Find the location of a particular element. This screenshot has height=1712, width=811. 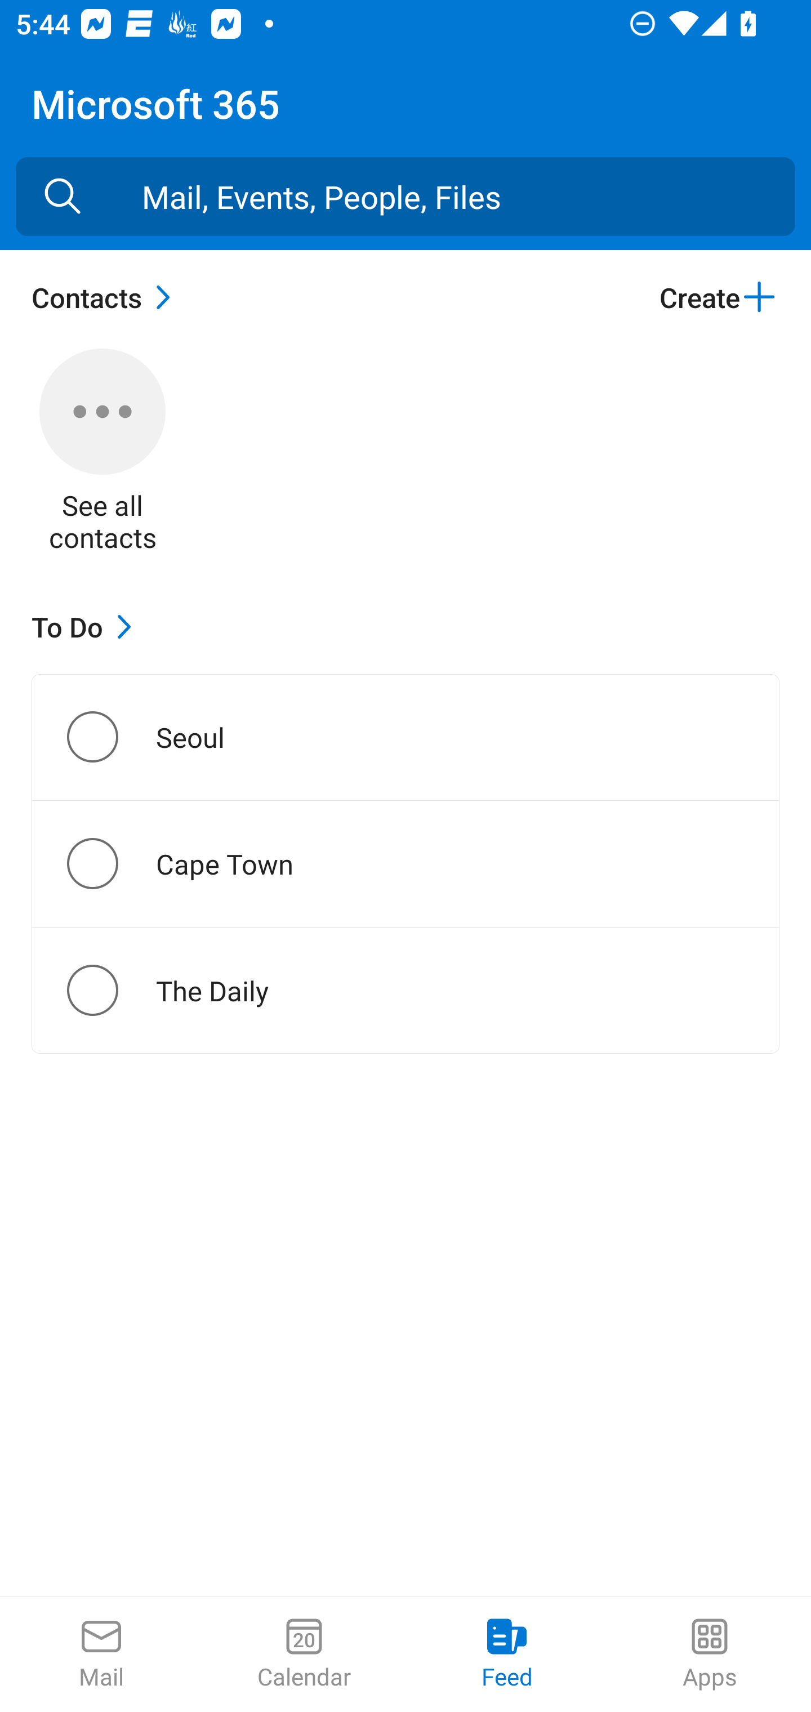

Contacts is located at coordinates (106, 297).